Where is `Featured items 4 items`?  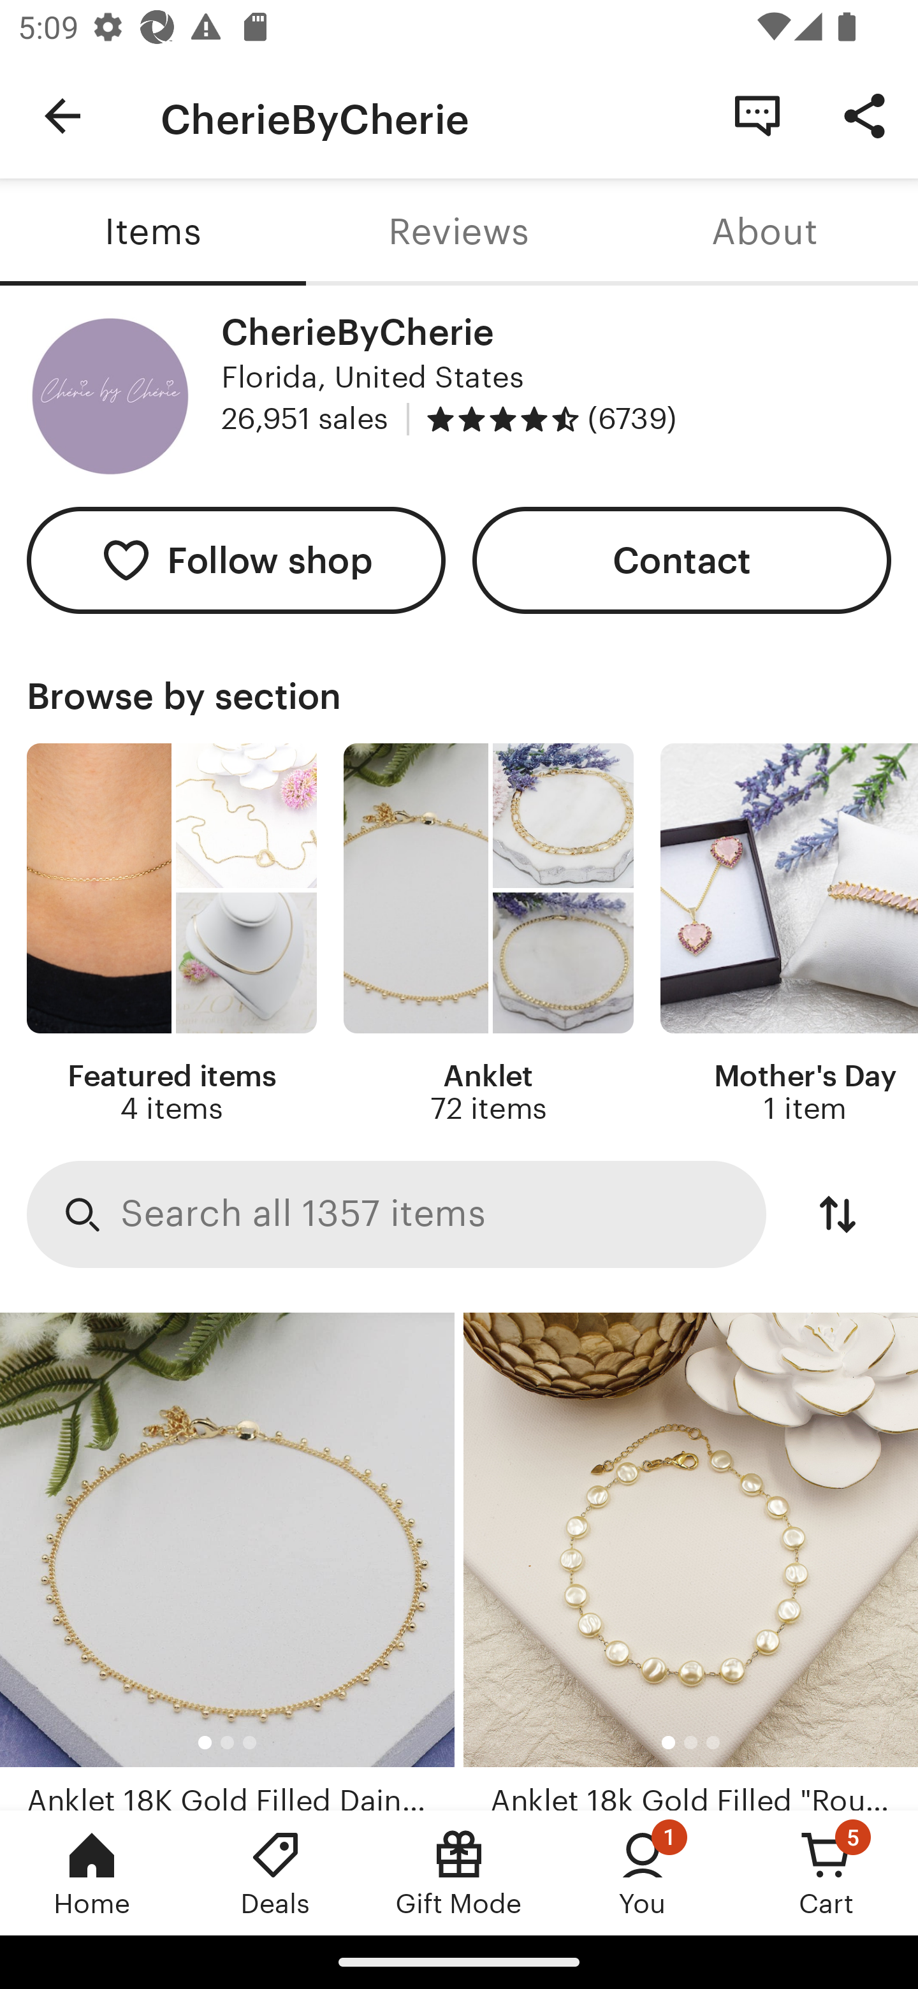 Featured items 4 items is located at coordinates (171, 935).